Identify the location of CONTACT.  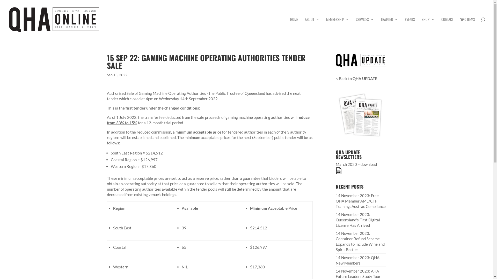
(447, 28).